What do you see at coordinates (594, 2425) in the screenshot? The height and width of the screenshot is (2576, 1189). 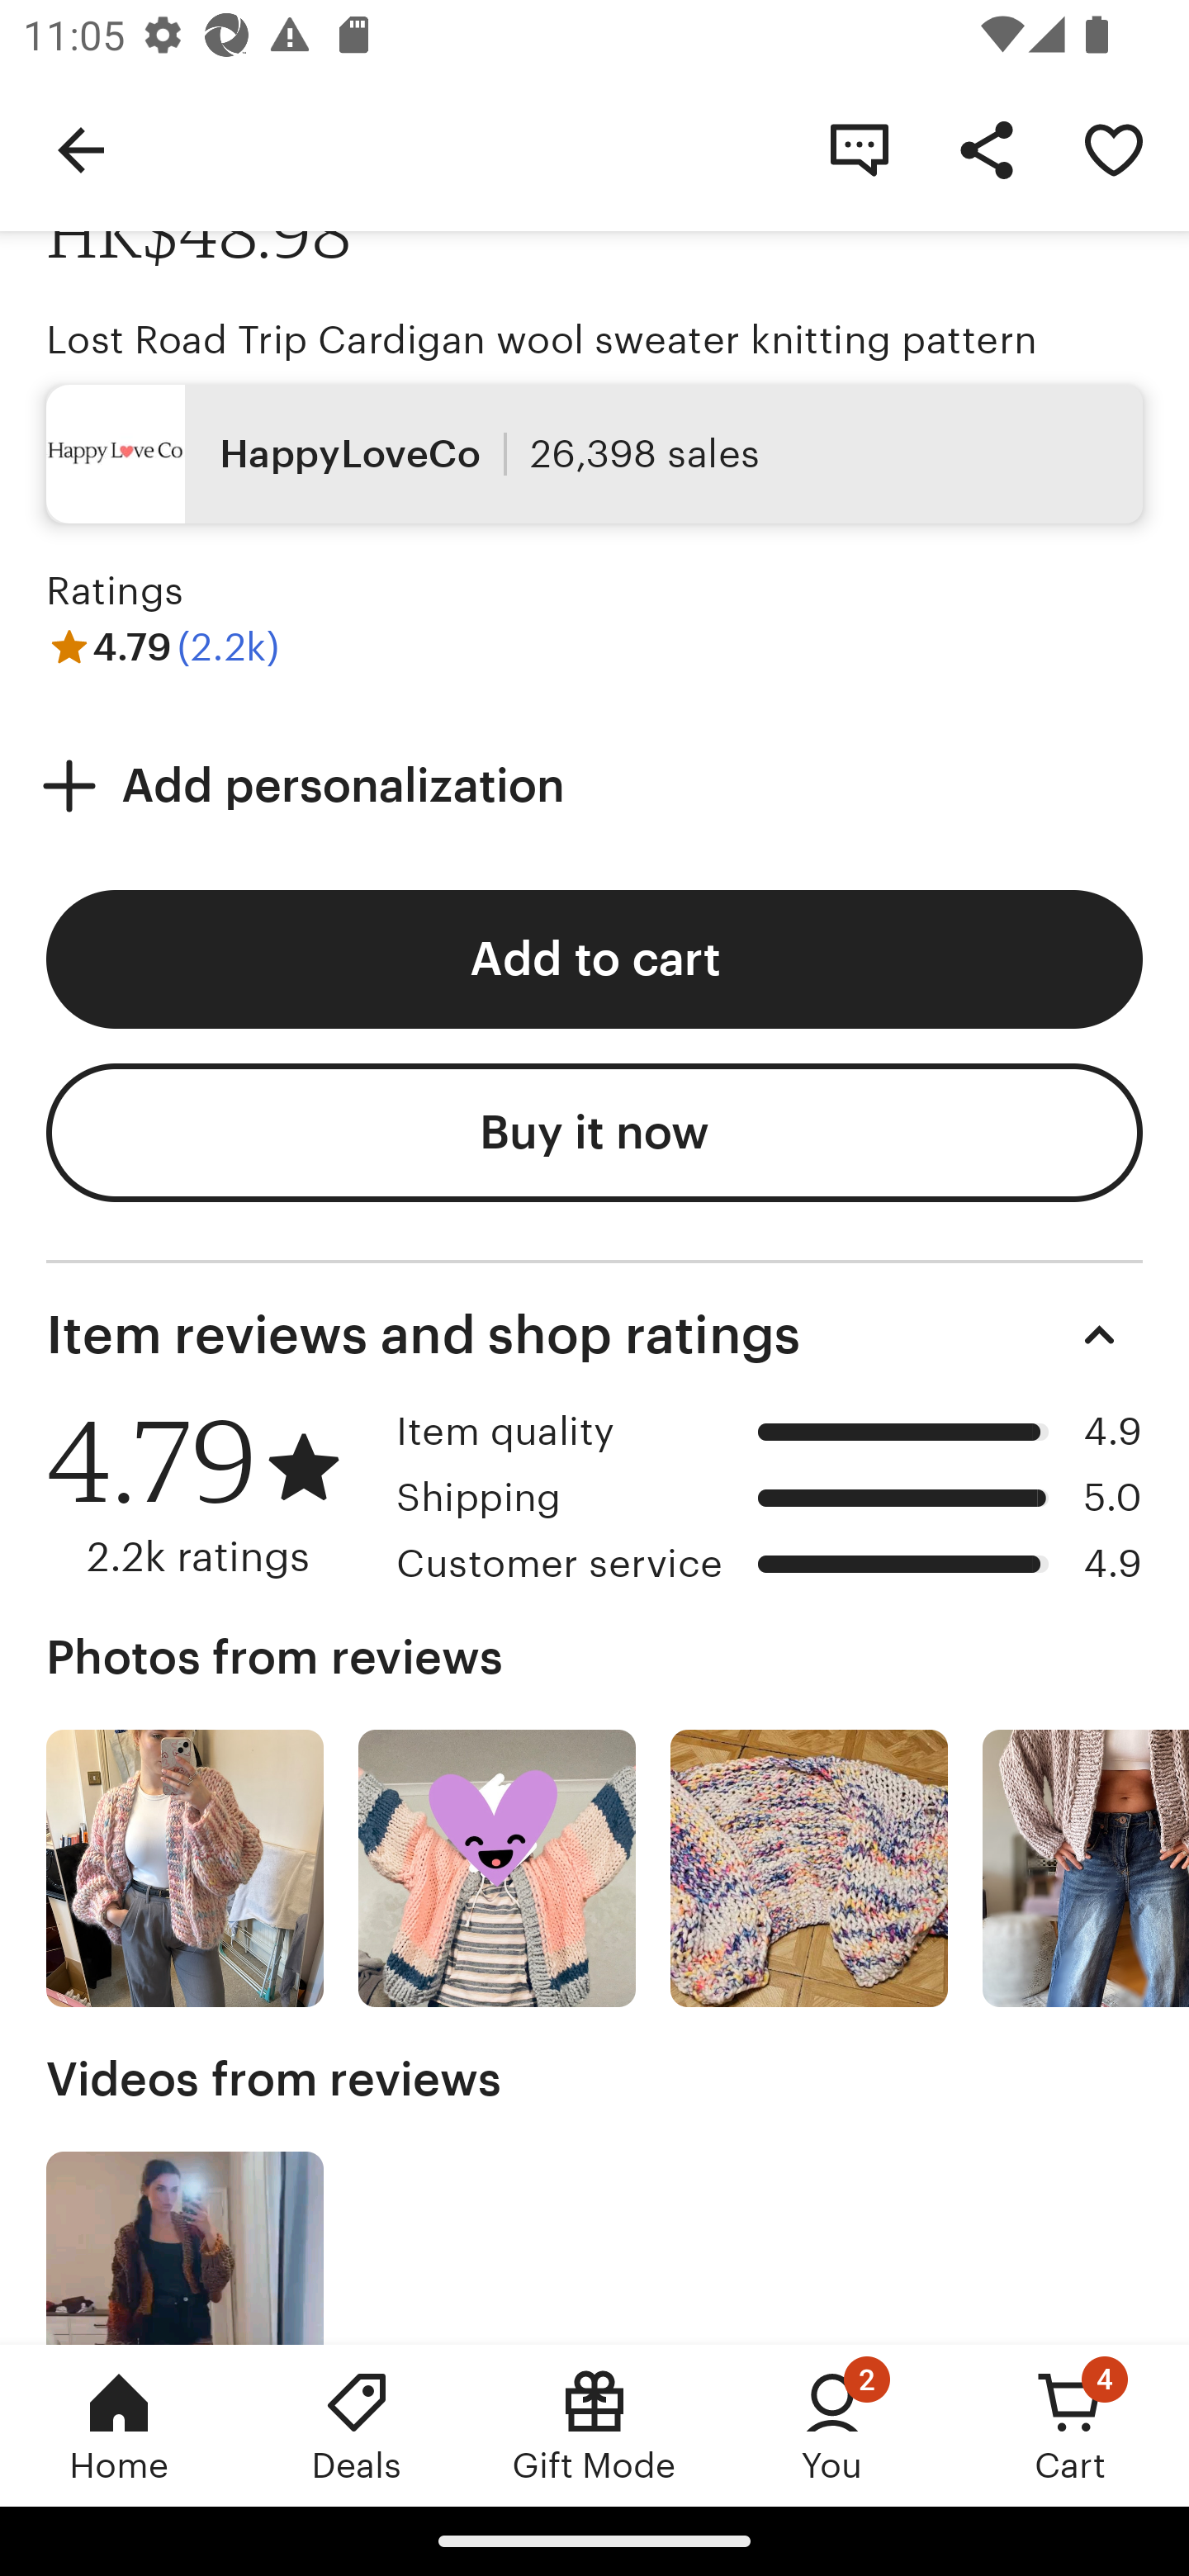 I see `Gift Mode` at bounding box center [594, 2425].